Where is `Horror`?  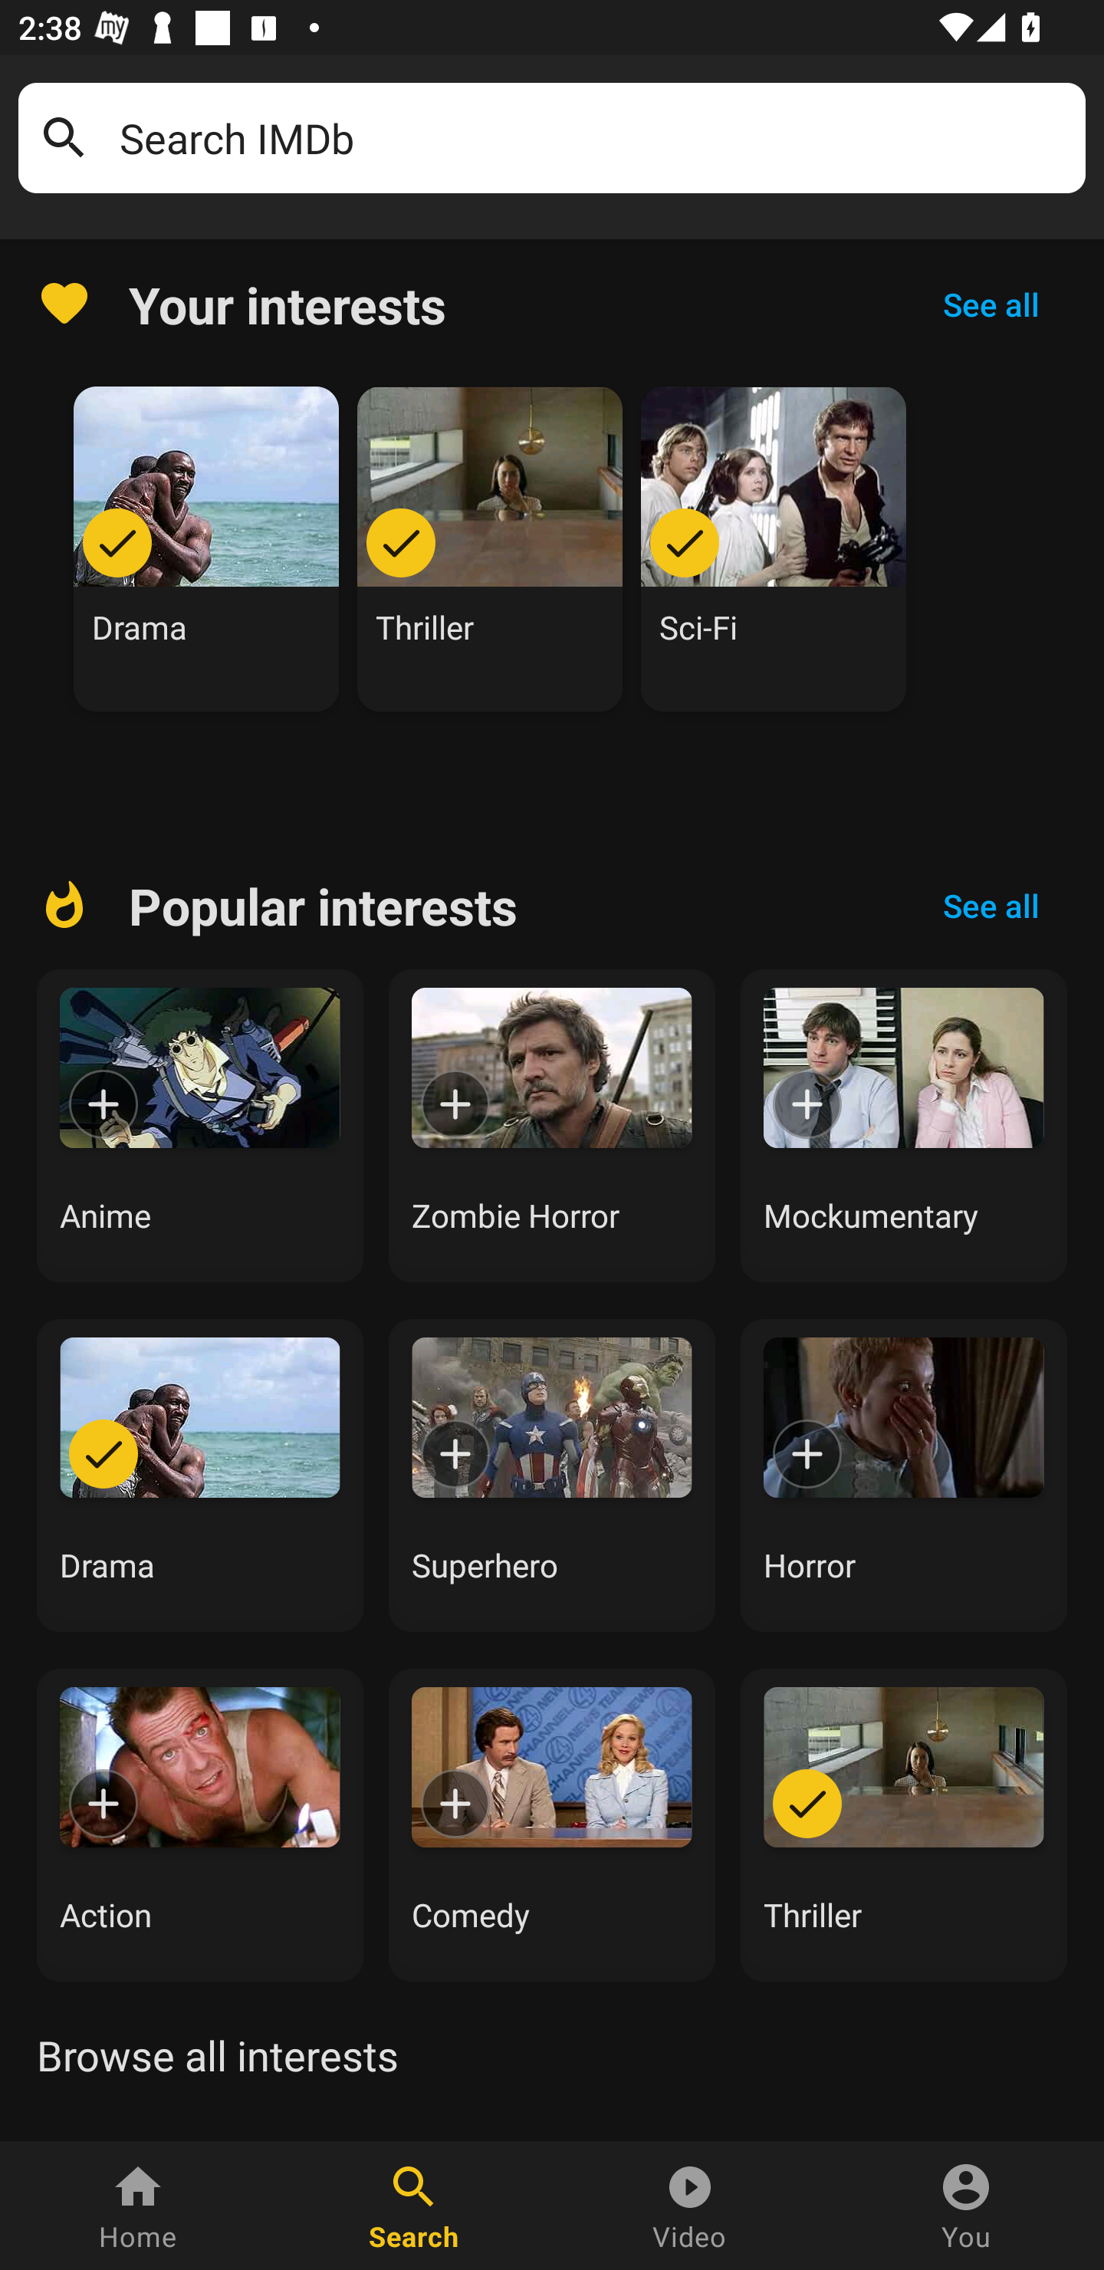 Horror is located at coordinates (904, 1475).